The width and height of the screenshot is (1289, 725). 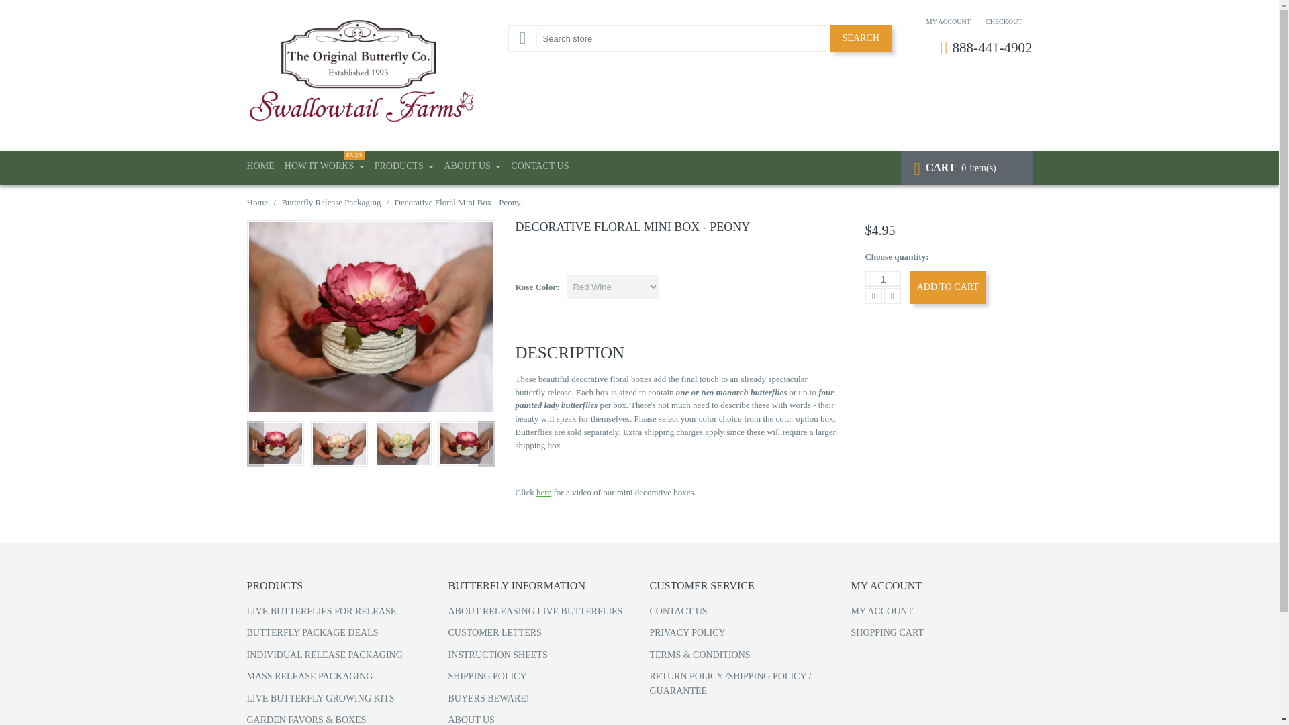 I want to click on Back to the frontpage, so click(x=258, y=201).